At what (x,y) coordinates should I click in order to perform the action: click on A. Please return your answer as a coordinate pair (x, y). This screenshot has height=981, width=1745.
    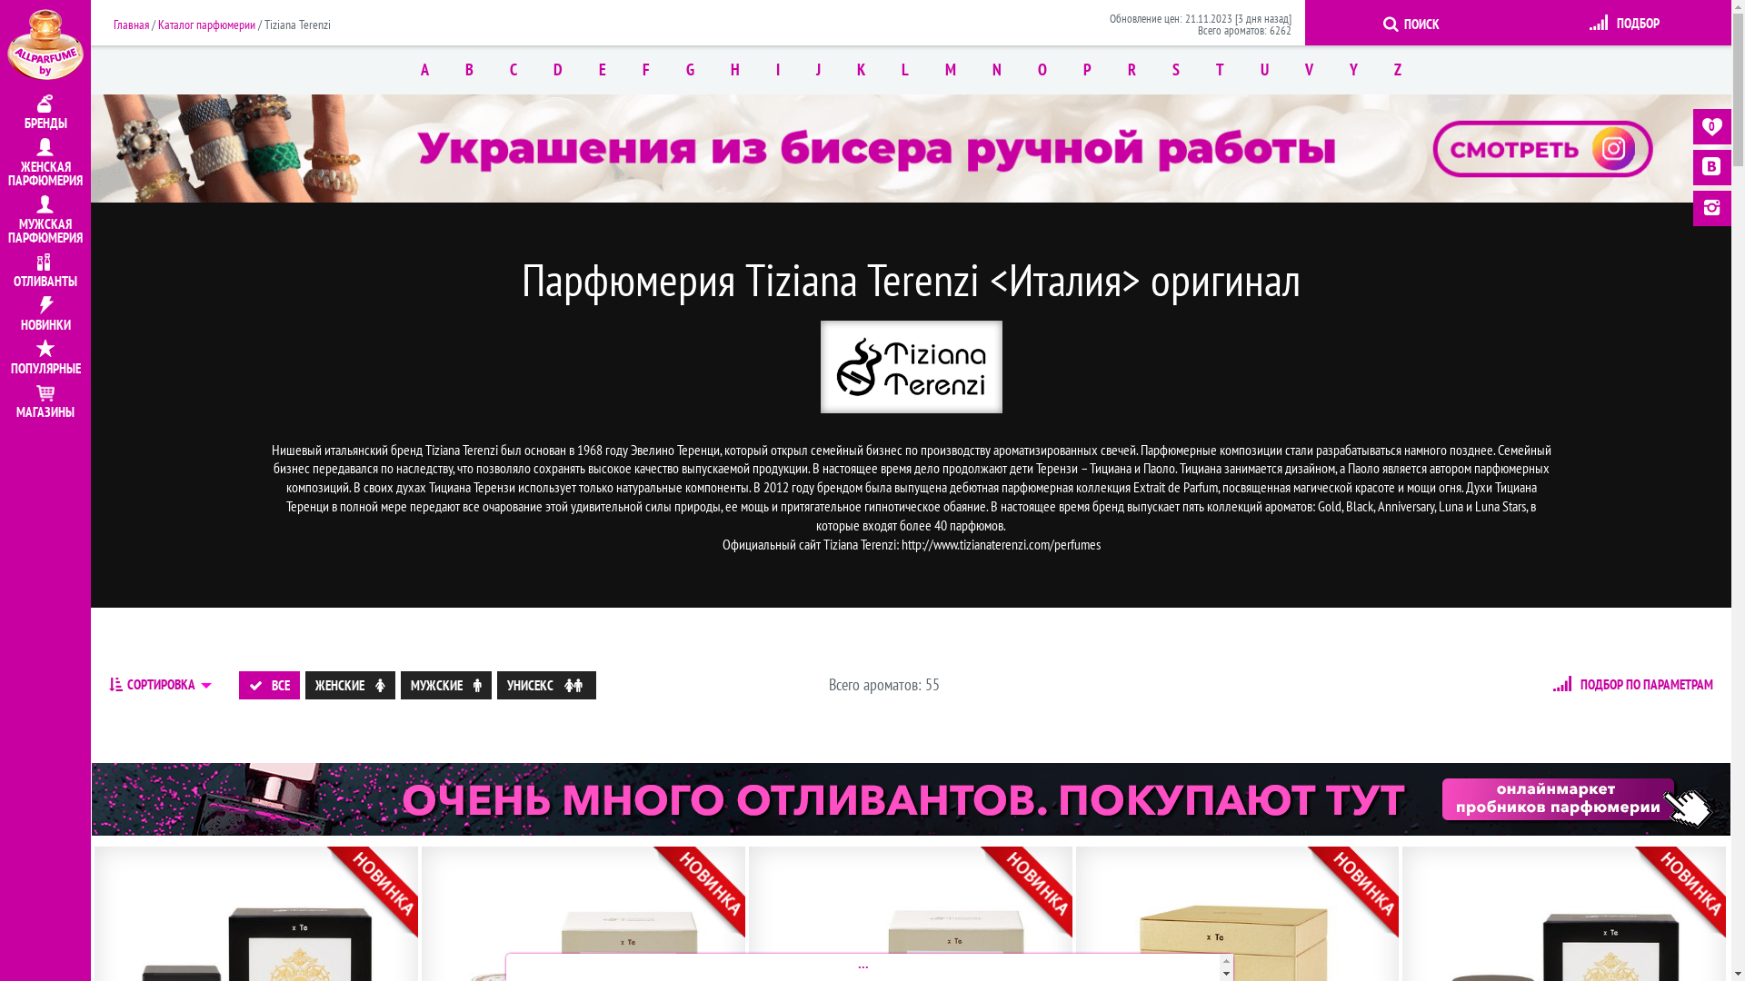
    Looking at the image, I should click on (424, 70).